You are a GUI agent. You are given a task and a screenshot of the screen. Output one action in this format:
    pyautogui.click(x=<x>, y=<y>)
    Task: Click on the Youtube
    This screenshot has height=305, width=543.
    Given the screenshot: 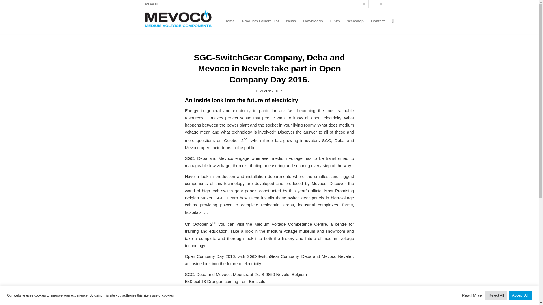 What is the action you would take?
    pyautogui.click(x=372, y=4)
    